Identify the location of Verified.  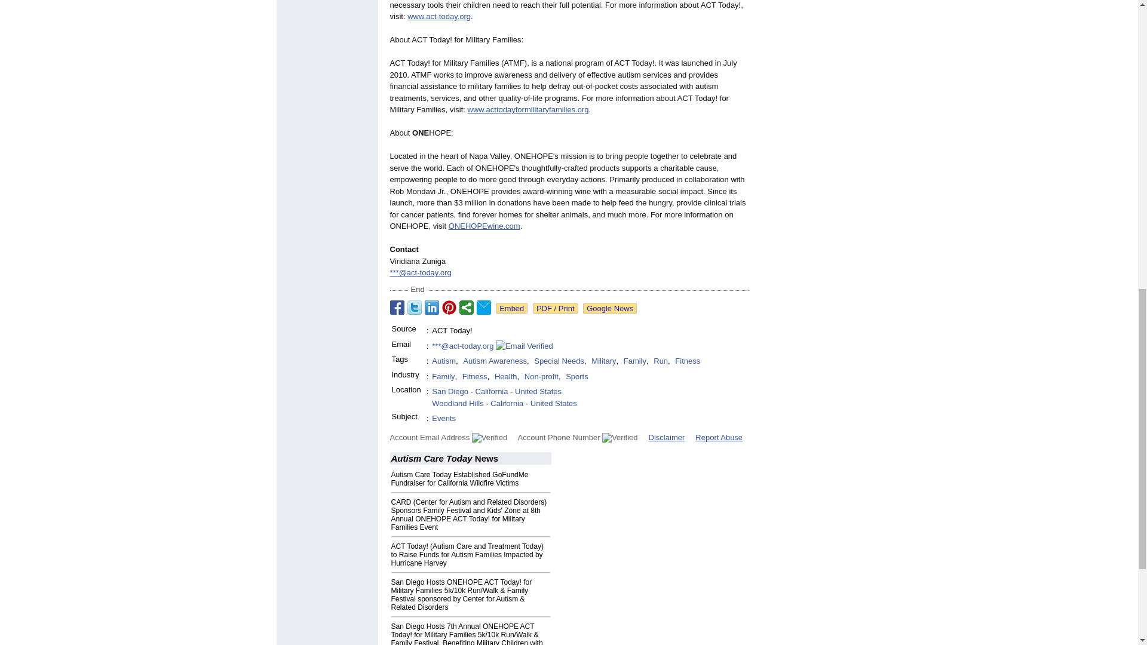
(620, 437).